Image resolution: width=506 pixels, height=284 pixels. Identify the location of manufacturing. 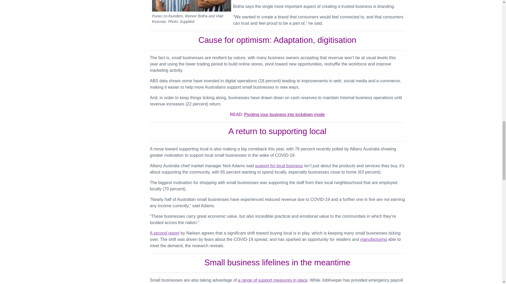
(374, 239).